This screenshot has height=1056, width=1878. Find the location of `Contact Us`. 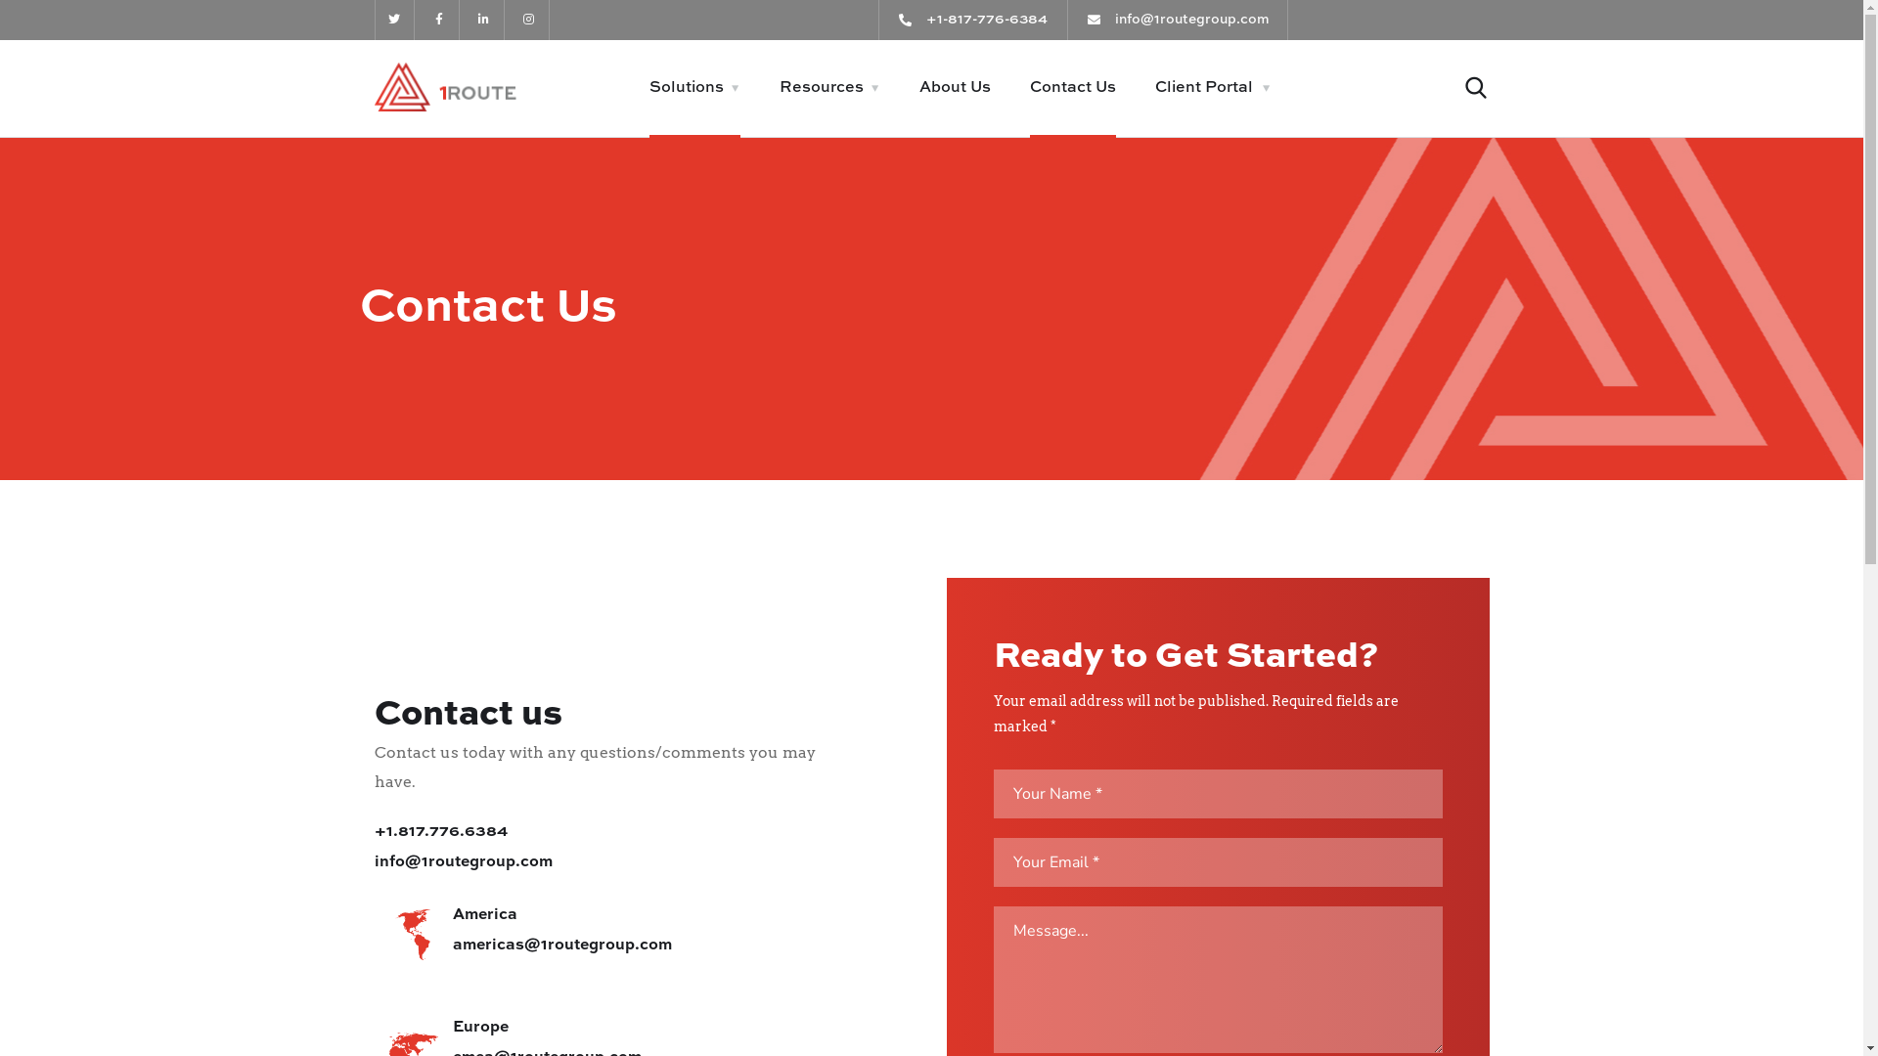

Contact Us is located at coordinates (1073, 88).